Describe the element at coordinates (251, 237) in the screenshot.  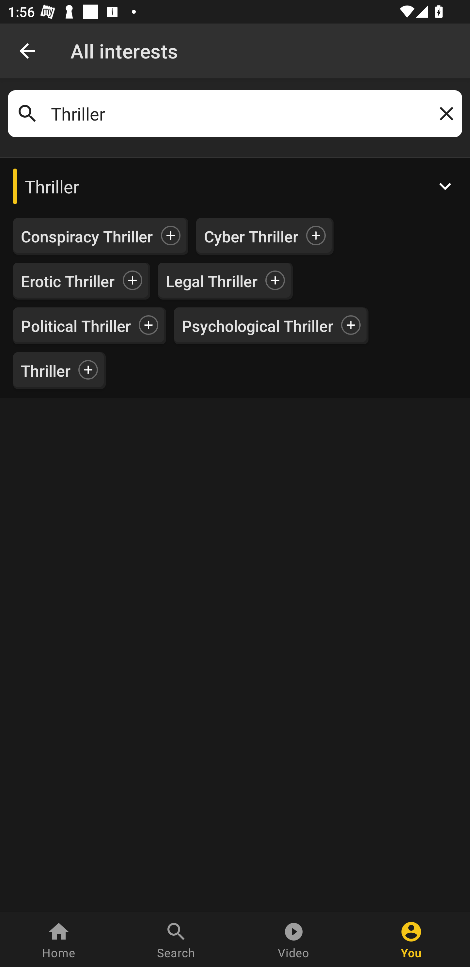
I see `Cyber Thriller` at that location.